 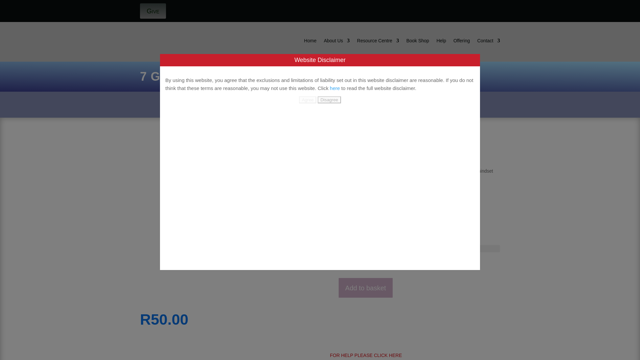 I want to click on Give, so click(x=153, y=11).